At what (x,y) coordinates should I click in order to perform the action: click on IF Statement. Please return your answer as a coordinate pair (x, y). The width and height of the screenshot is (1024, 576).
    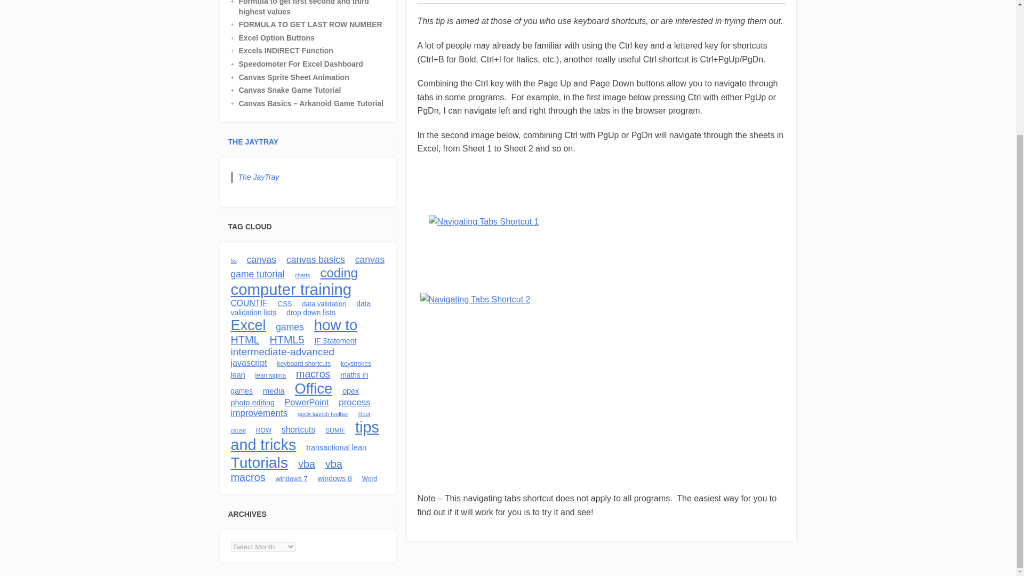
    Looking at the image, I should click on (335, 340).